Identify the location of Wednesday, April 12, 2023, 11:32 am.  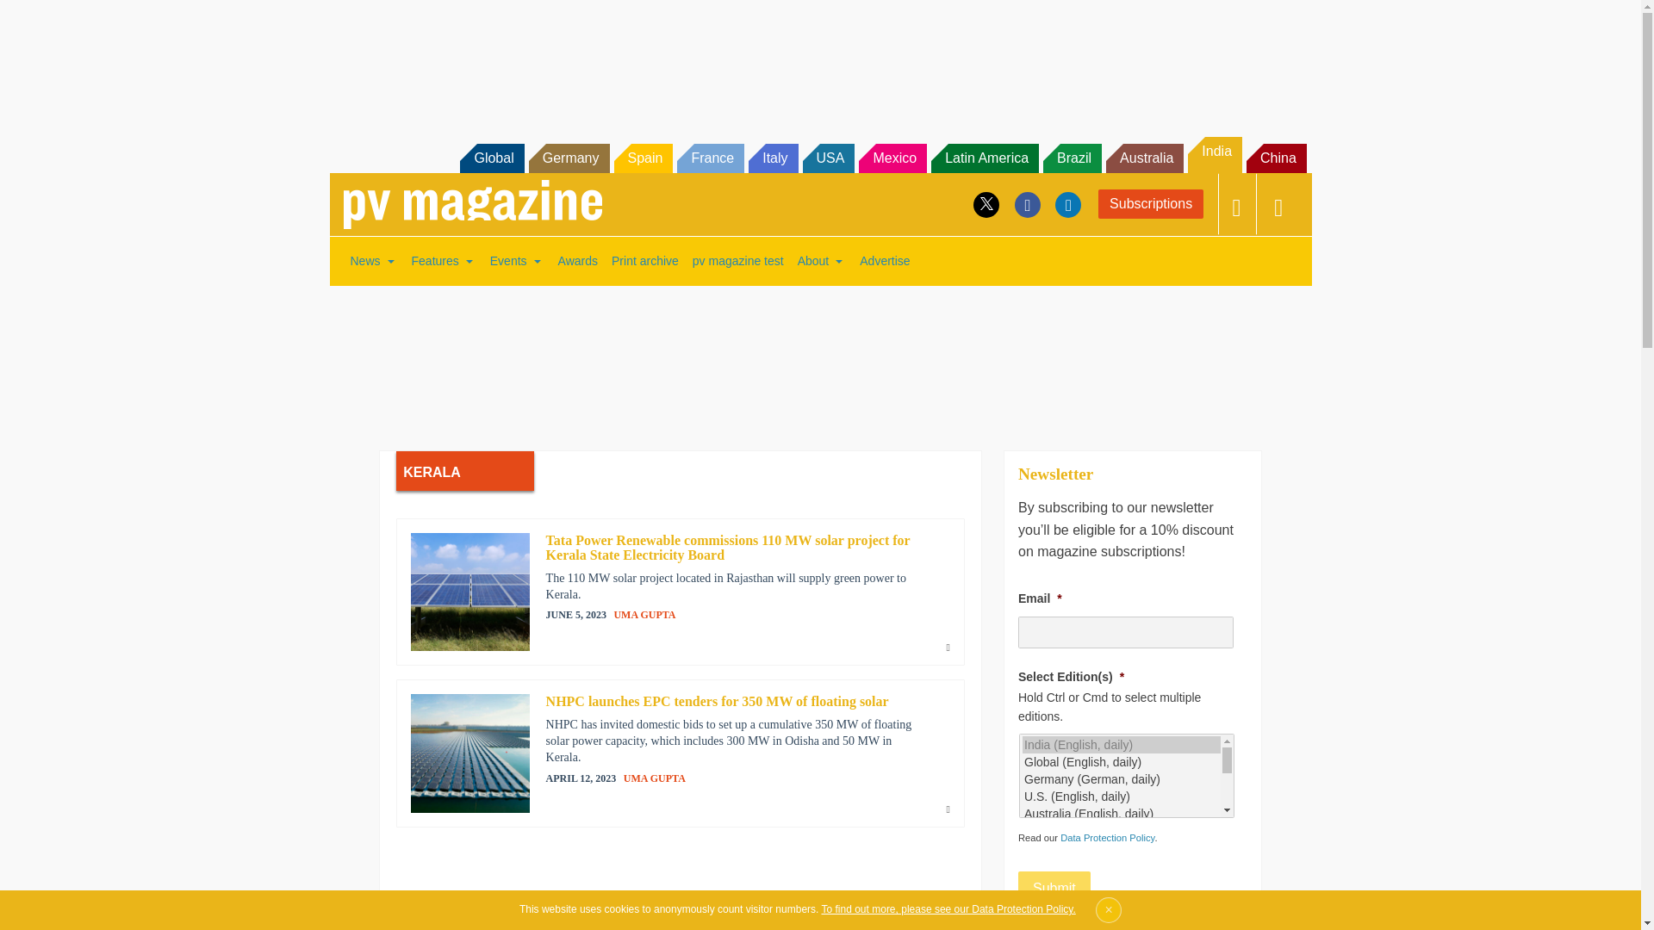
(581, 778).